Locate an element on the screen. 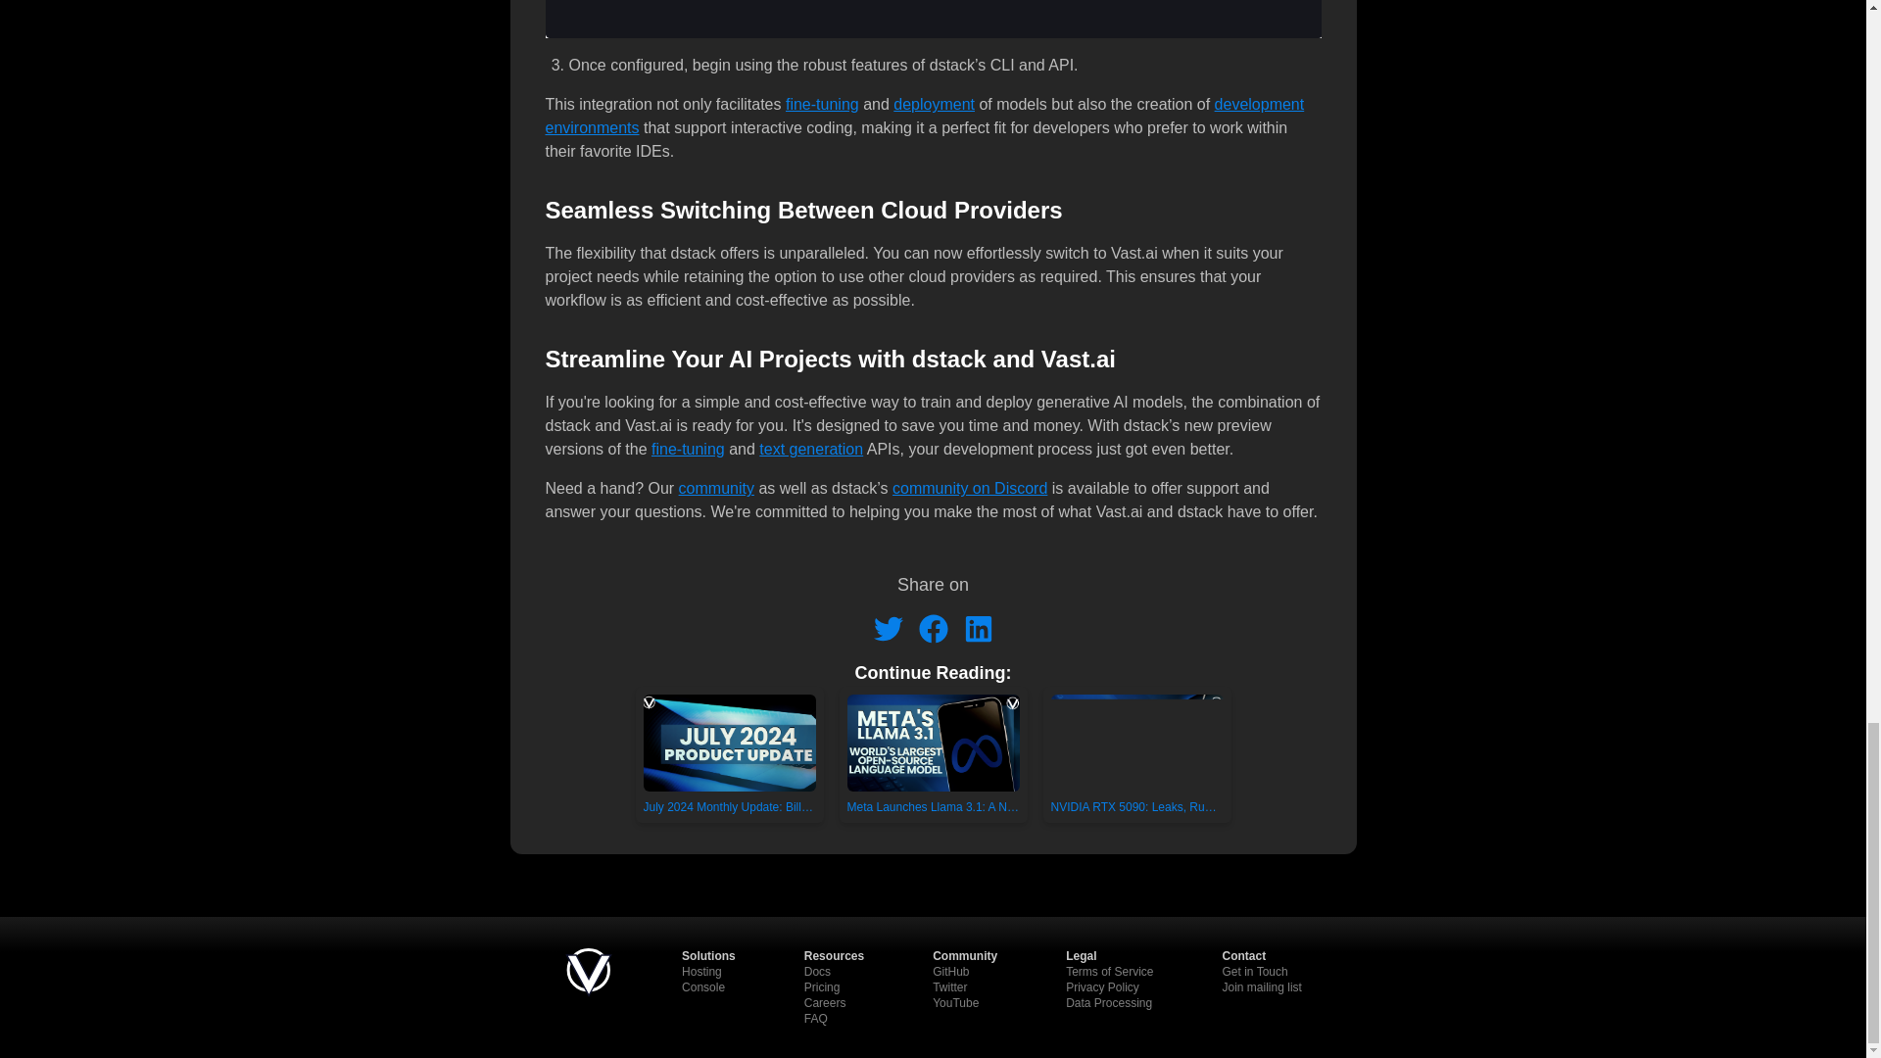 This screenshot has width=1881, height=1058. NVIDIA RTX 5090: Leaks, Rumors, and Next-Gen GPU Performance is located at coordinates (1136, 754).